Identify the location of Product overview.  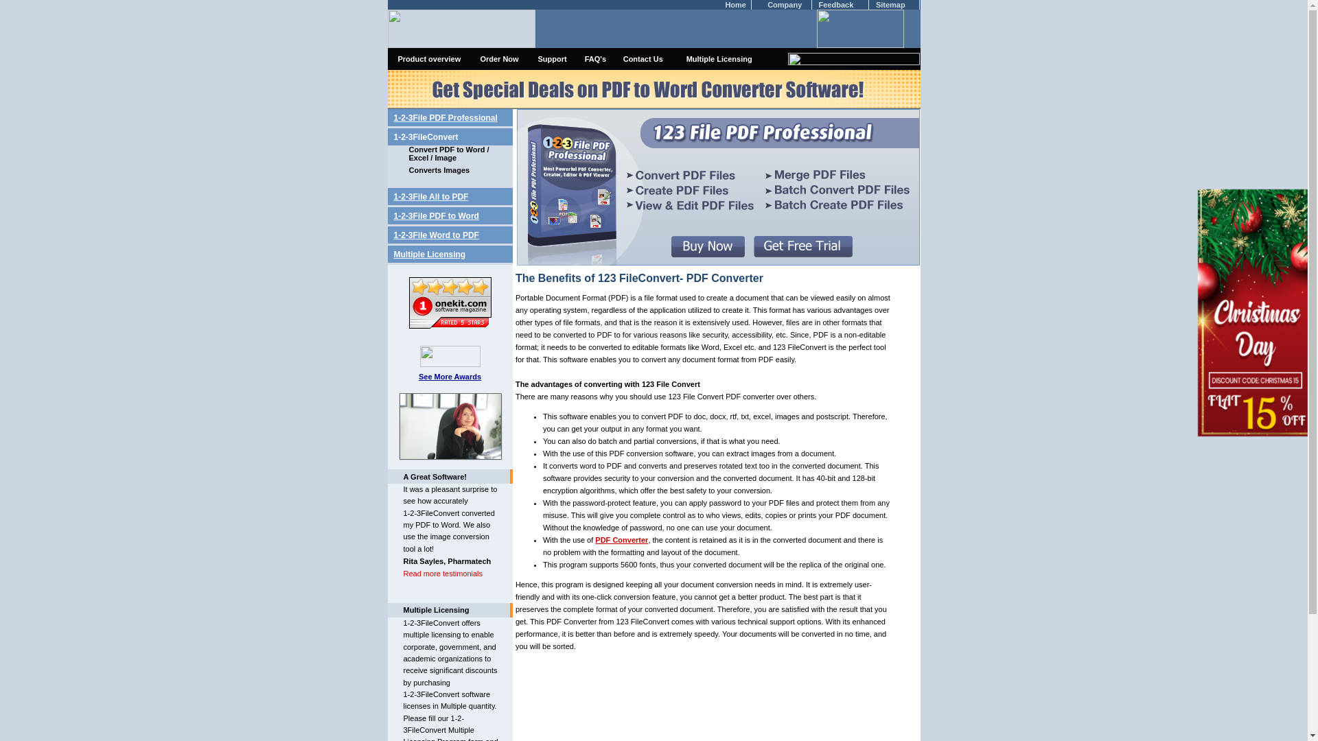
(430, 59).